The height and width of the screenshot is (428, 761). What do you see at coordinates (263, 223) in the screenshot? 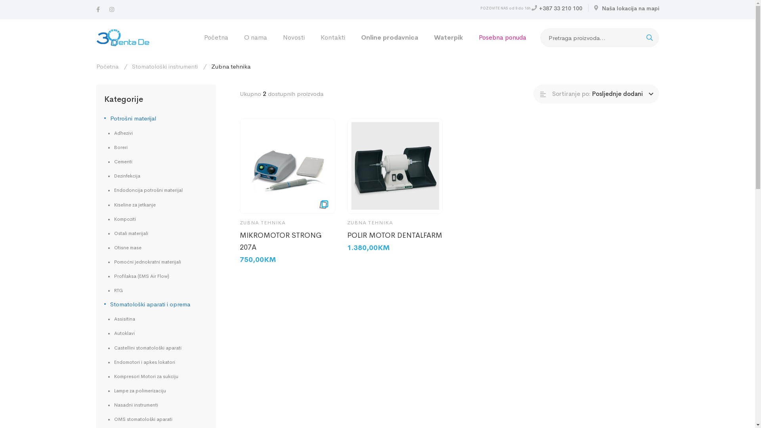
I see `ZUBNA TEHNIKA` at bounding box center [263, 223].